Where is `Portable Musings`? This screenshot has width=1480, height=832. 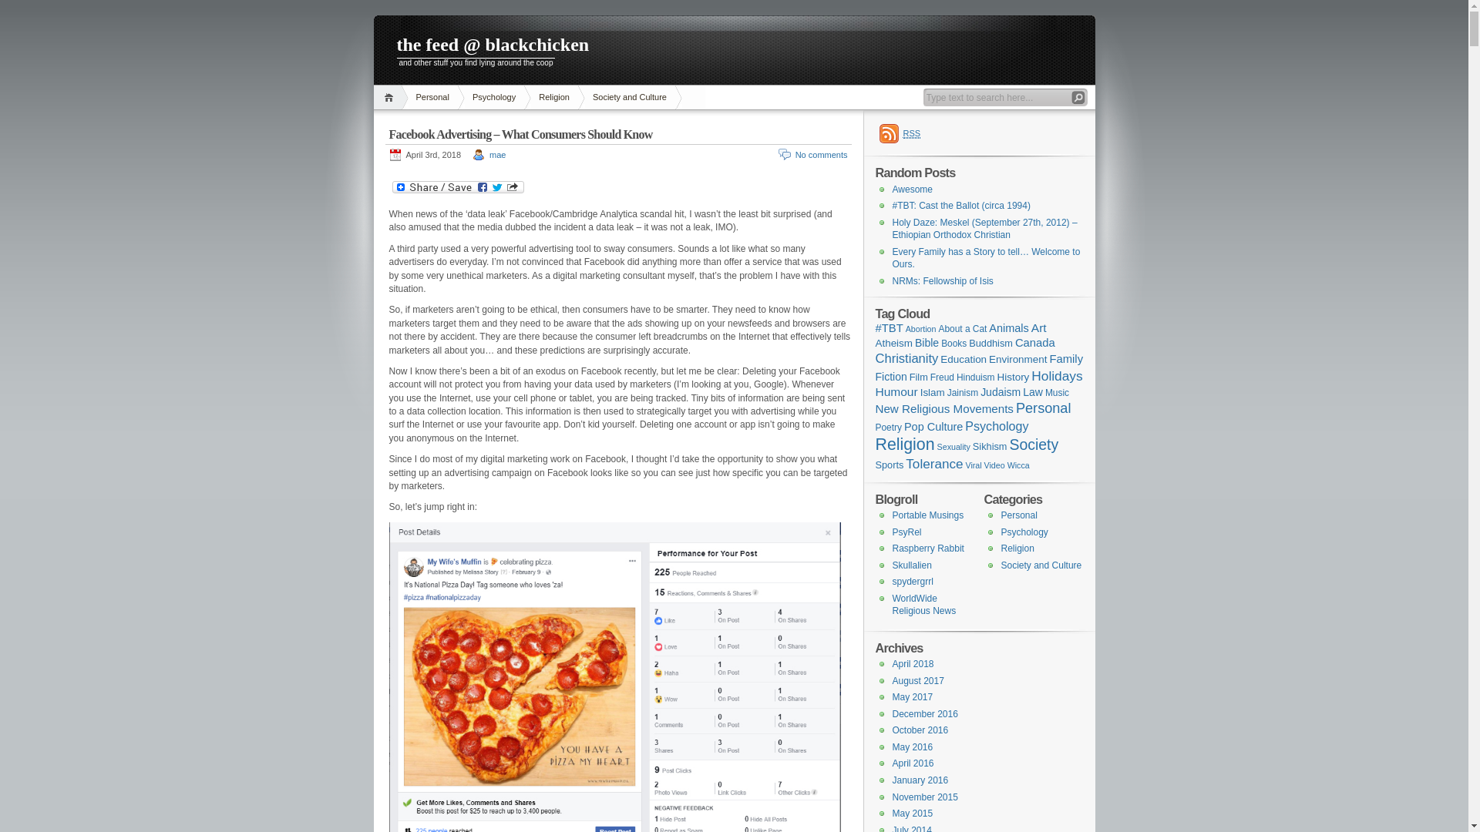 Portable Musings is located at coordinates (928, 515).